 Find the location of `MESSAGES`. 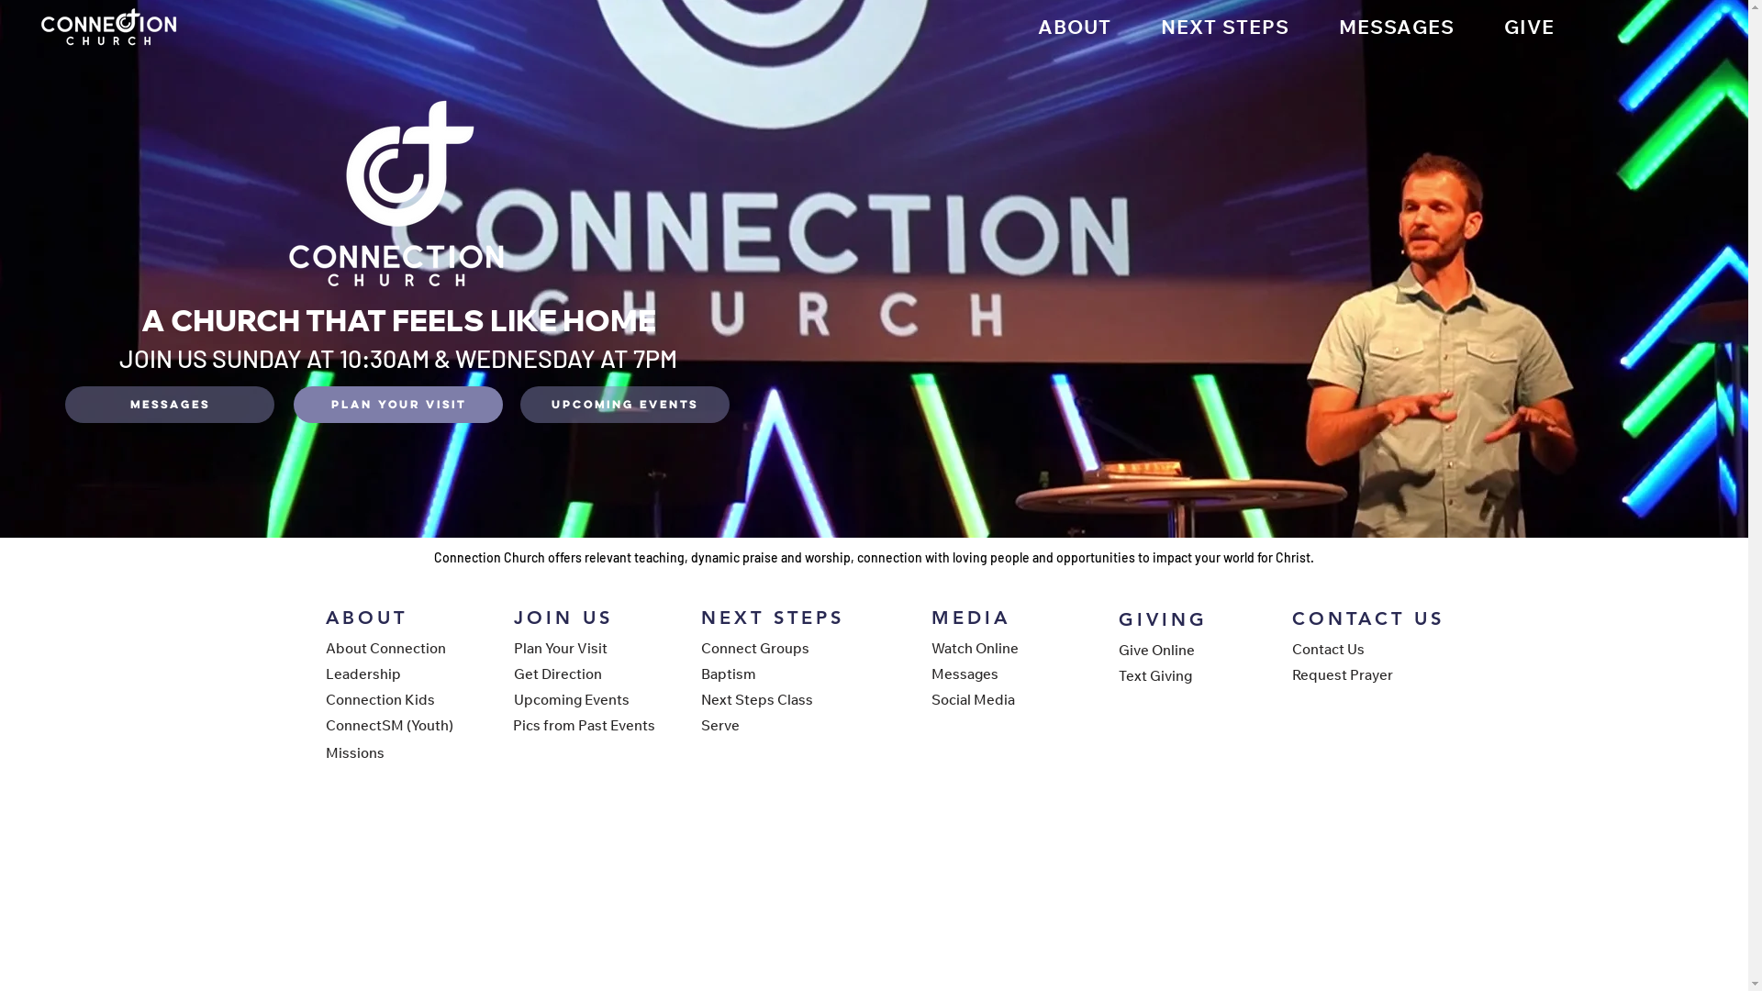

MESSAGES is located at coordinates (1397, 27).